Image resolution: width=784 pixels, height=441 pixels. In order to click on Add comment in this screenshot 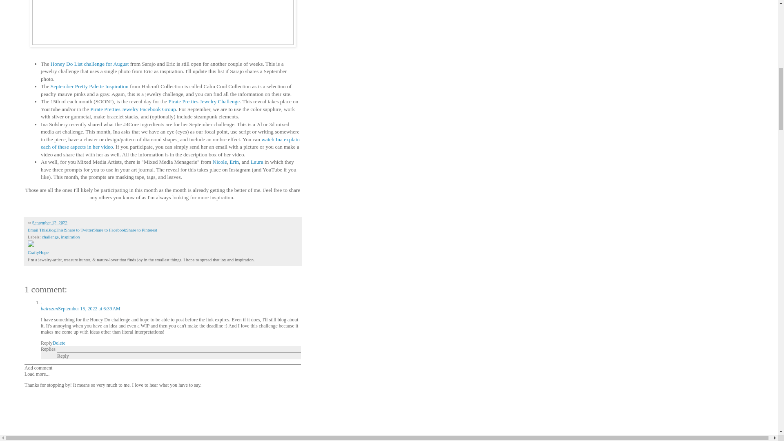, I will do `click(38, 368)`.